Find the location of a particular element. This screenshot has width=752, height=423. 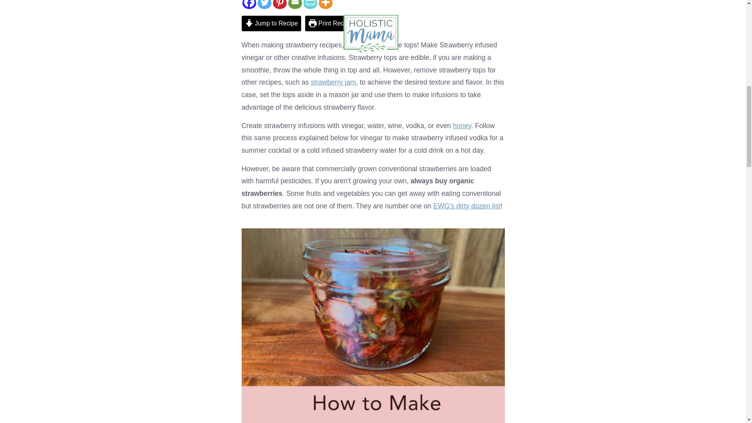

More is located at coordinates (325, 4).